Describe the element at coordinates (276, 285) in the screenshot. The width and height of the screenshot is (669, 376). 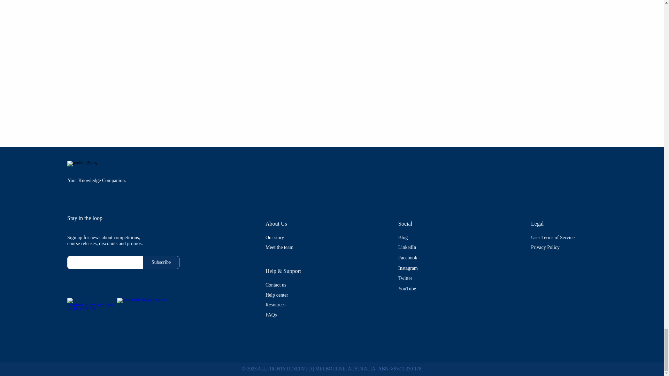
I see `Contact us` at that location.